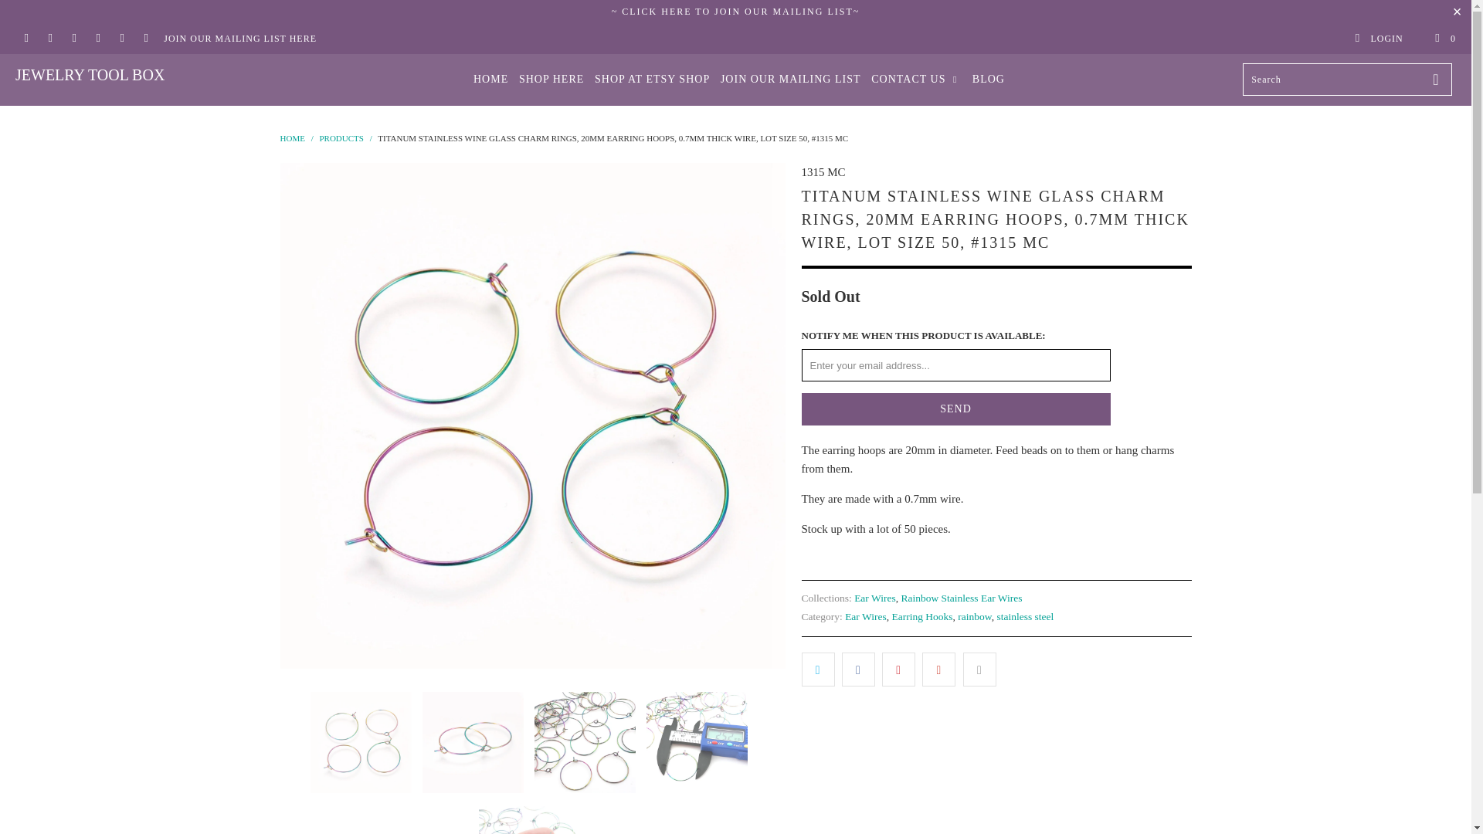 The image size is (1483, 834). What do you see at coordinates (239, 39) in the screenshot?
I see `JOIN OUR MAILING LIST HERE` at bounding box center [239, 39].